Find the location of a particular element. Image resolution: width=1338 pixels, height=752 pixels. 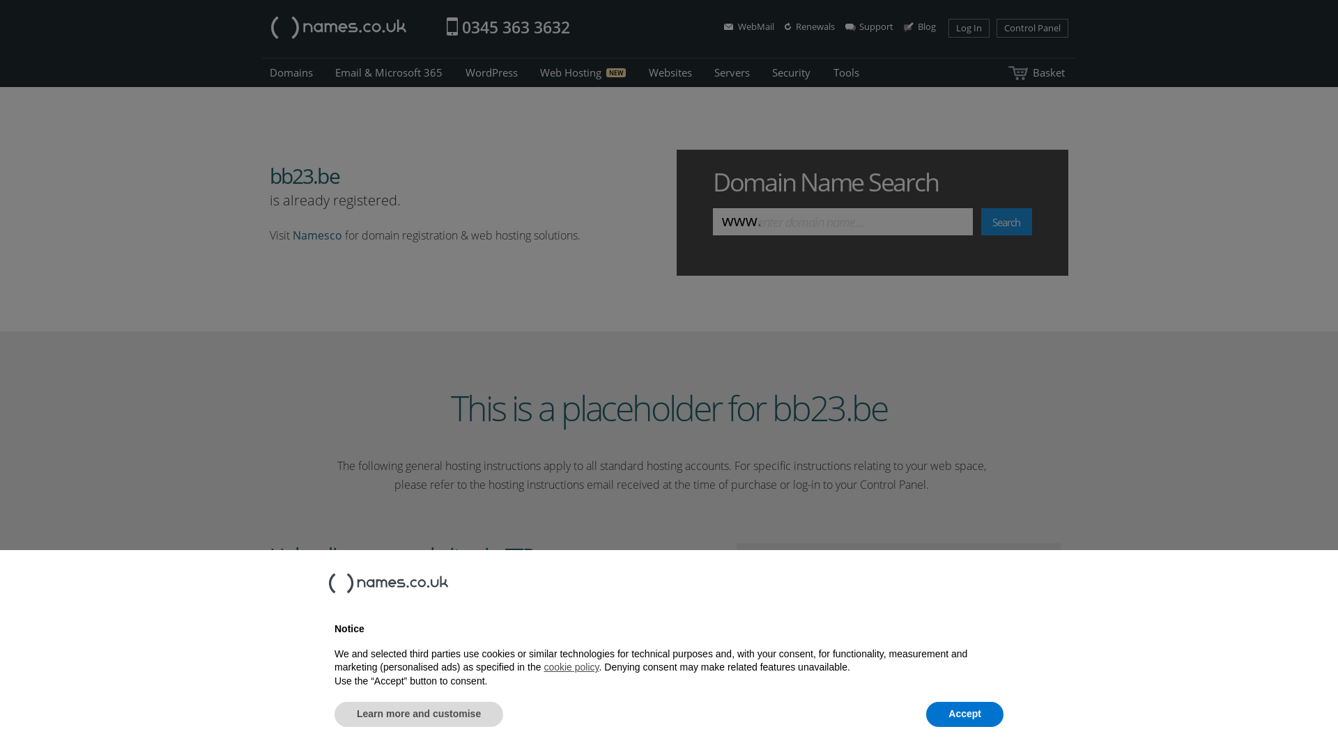

Web Hosting NEW is located at coordinates (583, 72).